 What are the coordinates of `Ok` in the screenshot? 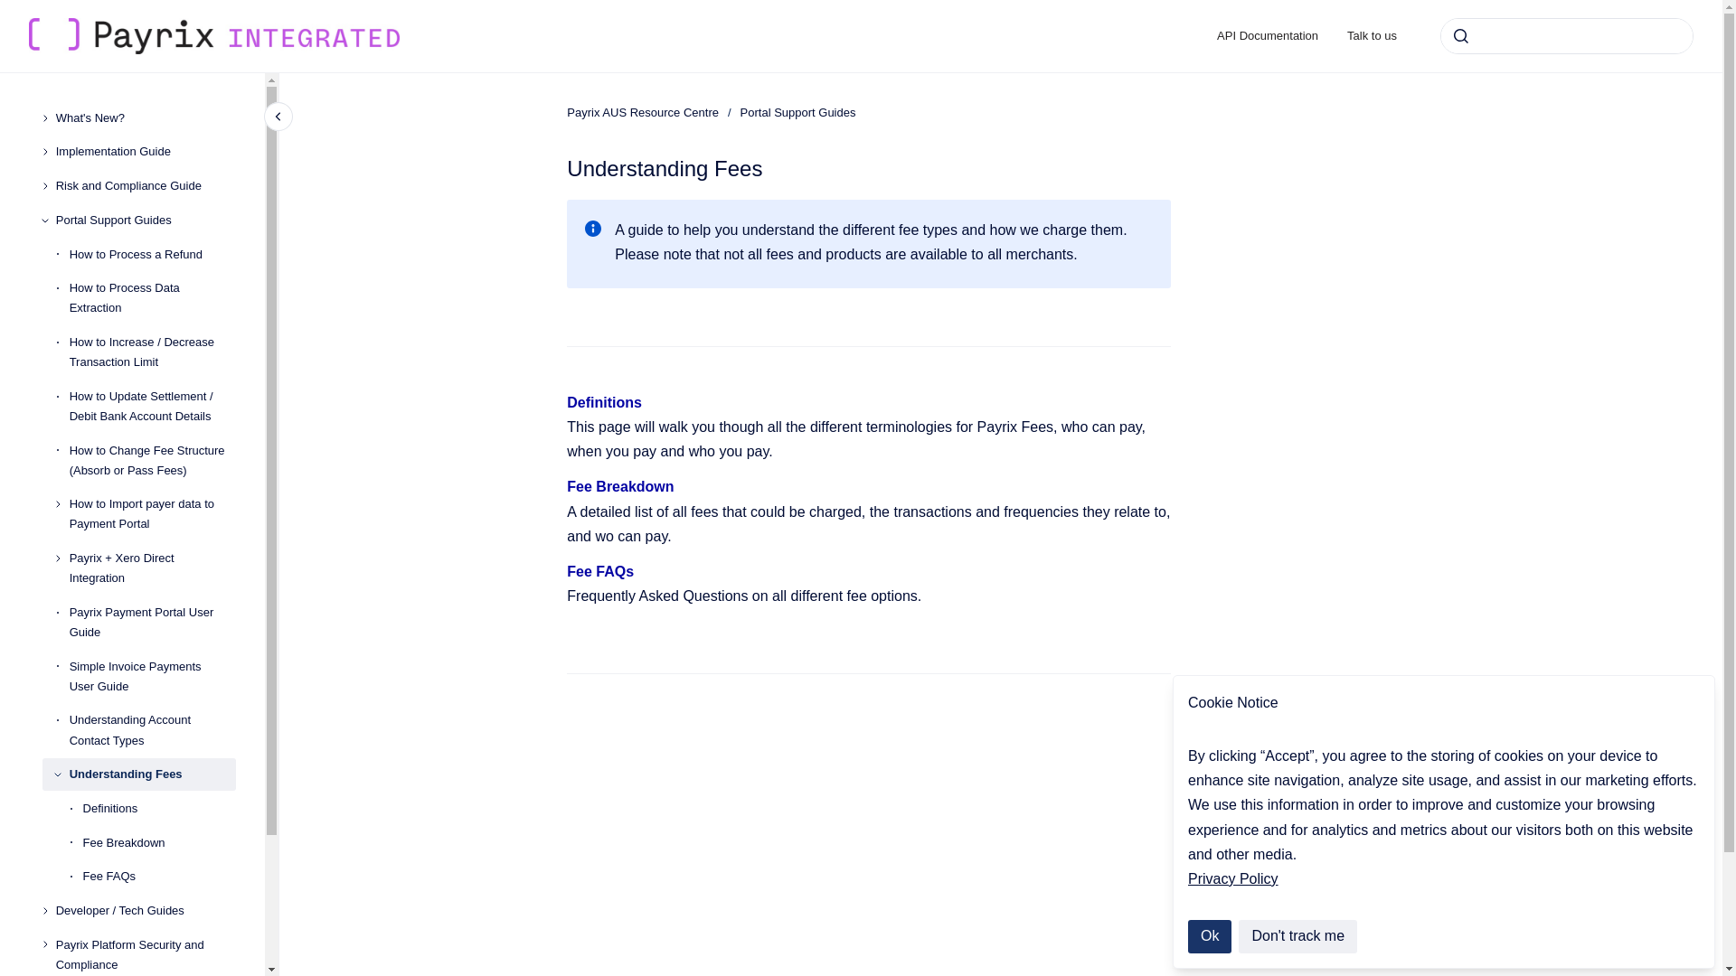 It's located at (1209, 936).